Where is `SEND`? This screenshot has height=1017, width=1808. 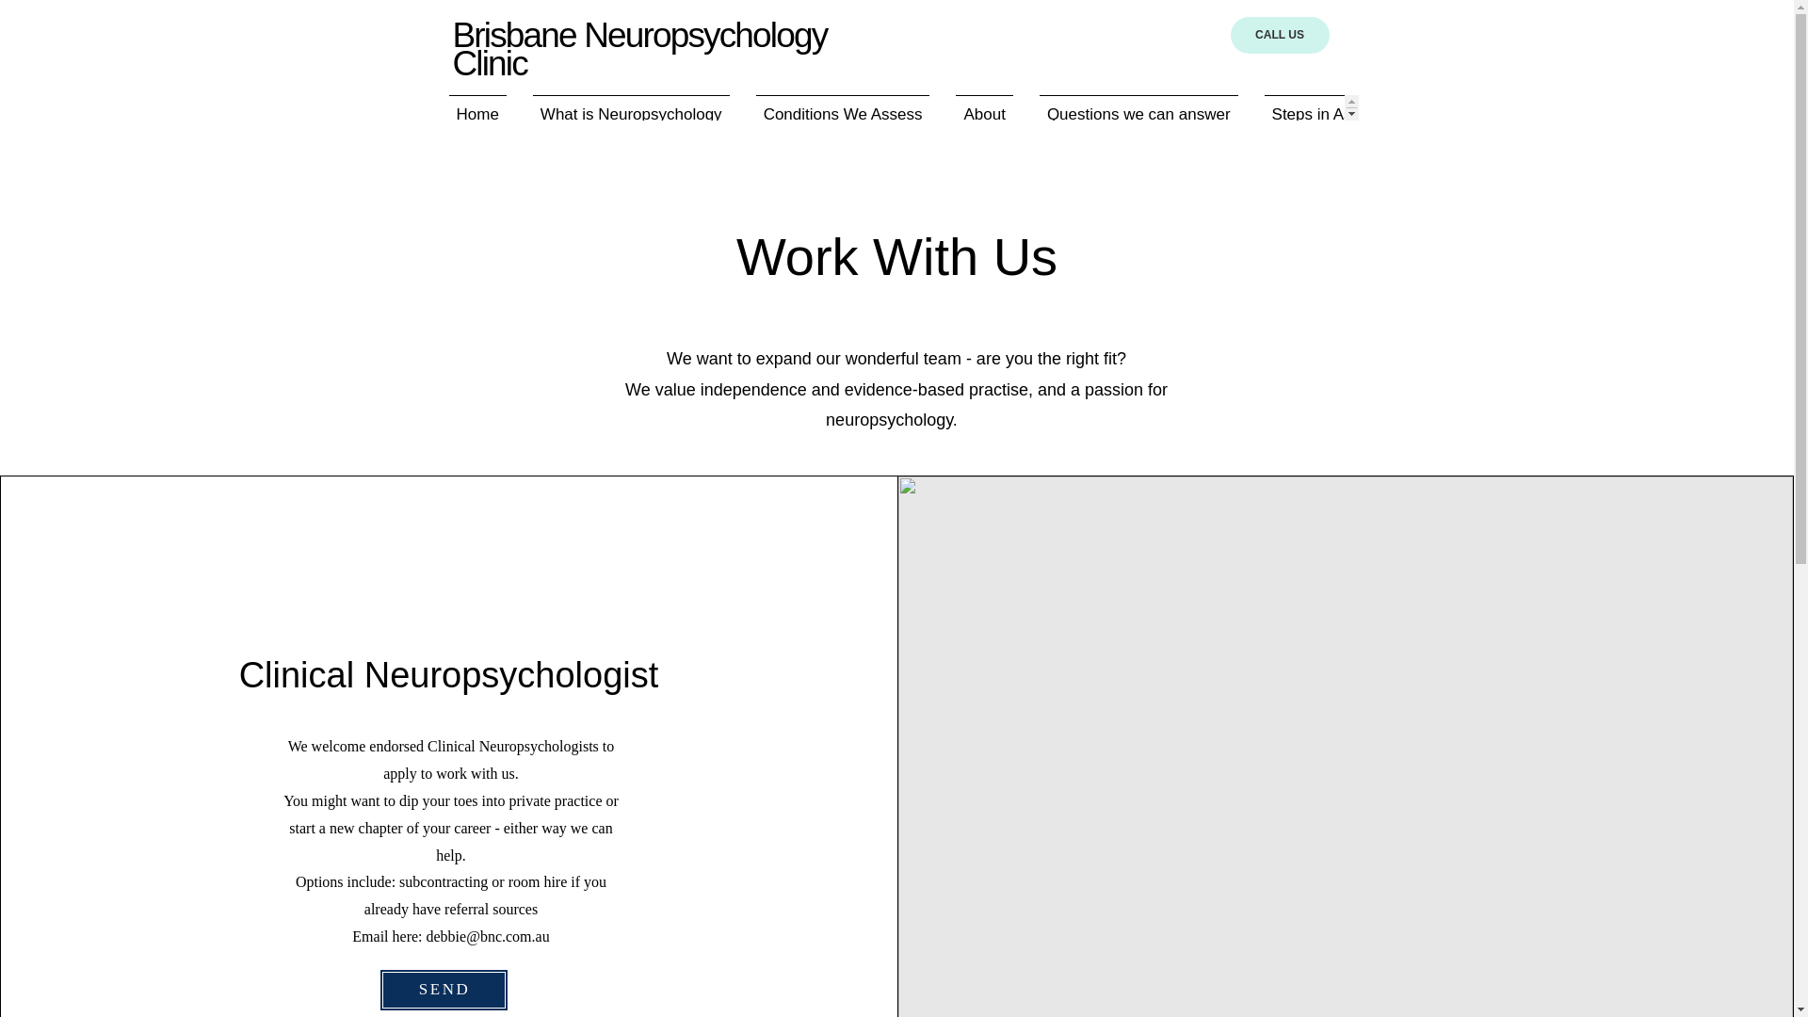 SEND is located at coordinates (444, 990).